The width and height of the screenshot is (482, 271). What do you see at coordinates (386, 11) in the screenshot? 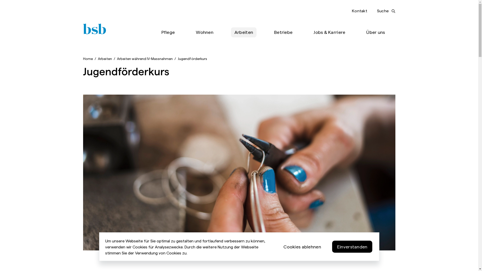
I see `Suche` at bounding box center [386, 11].